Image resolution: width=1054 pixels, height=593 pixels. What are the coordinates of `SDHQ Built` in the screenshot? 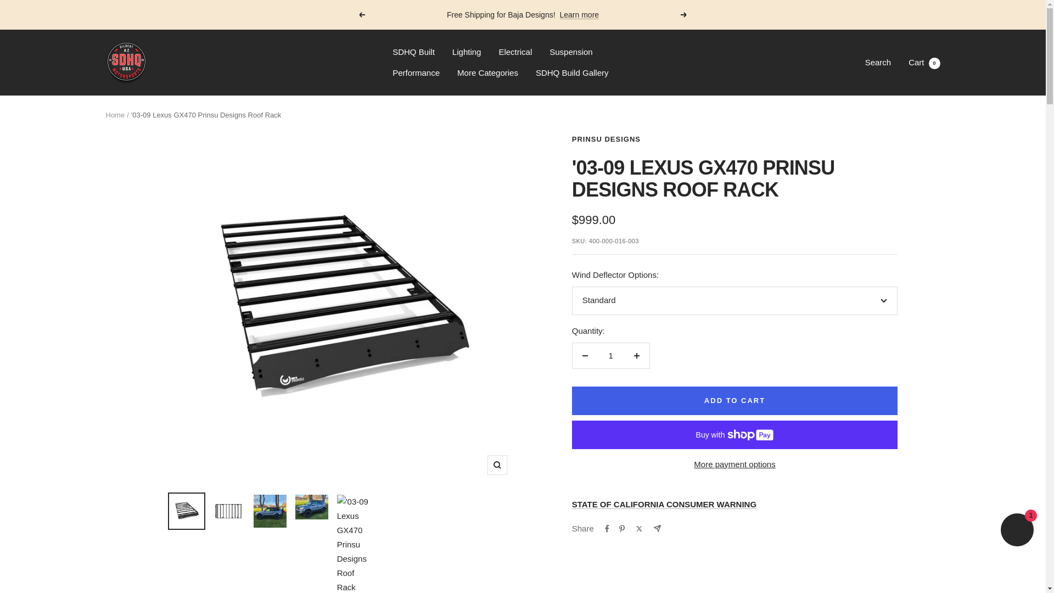 It's located at (571, 52).